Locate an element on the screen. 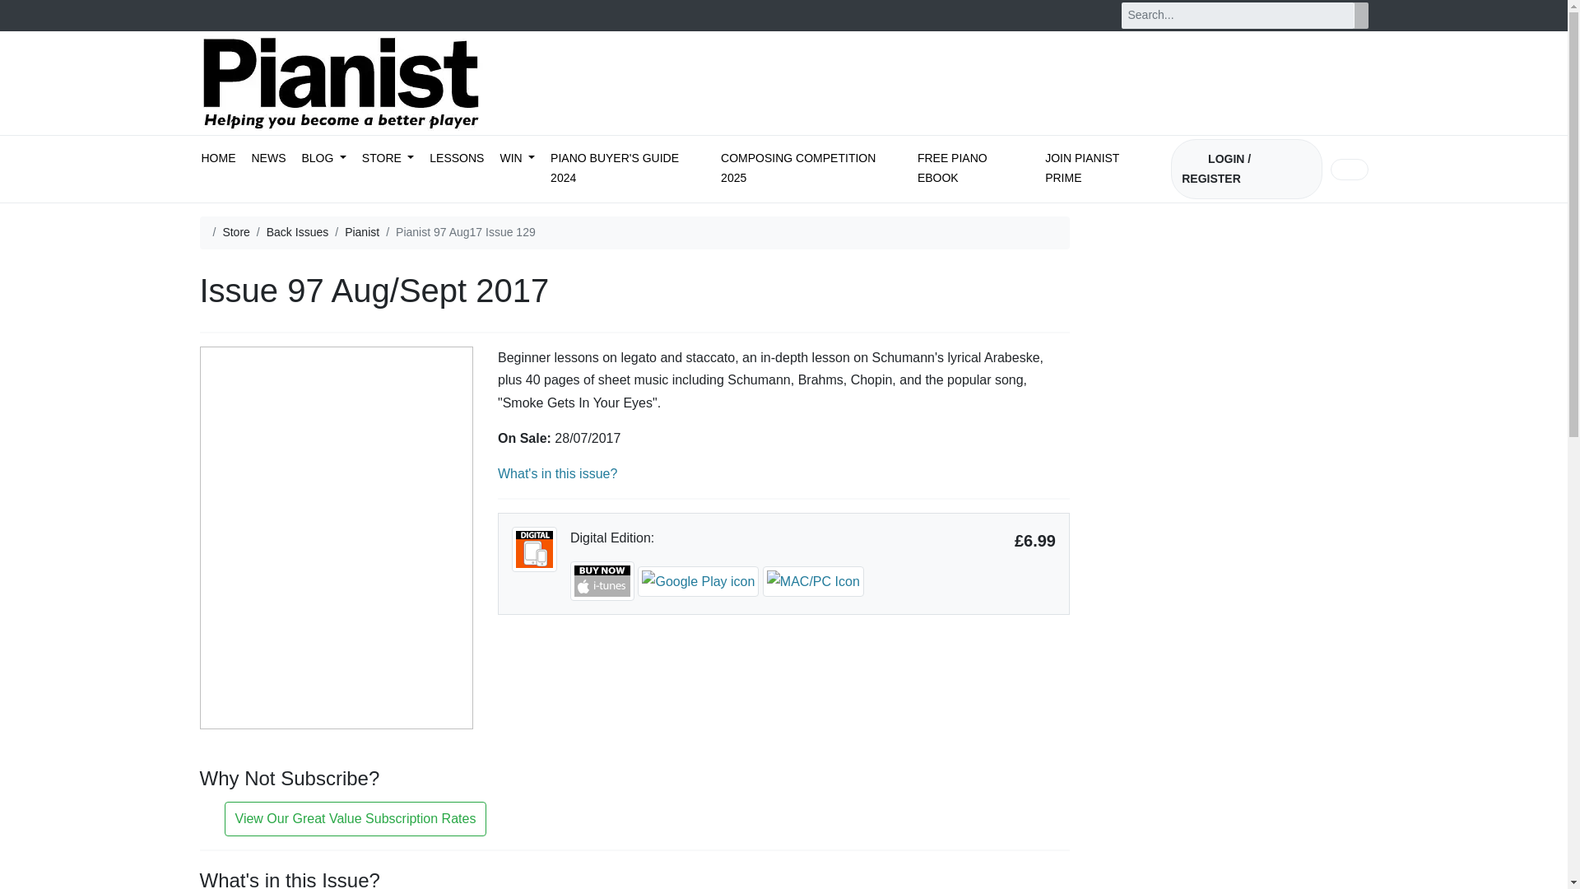  LESSONS is located at coordinates (456, 160).